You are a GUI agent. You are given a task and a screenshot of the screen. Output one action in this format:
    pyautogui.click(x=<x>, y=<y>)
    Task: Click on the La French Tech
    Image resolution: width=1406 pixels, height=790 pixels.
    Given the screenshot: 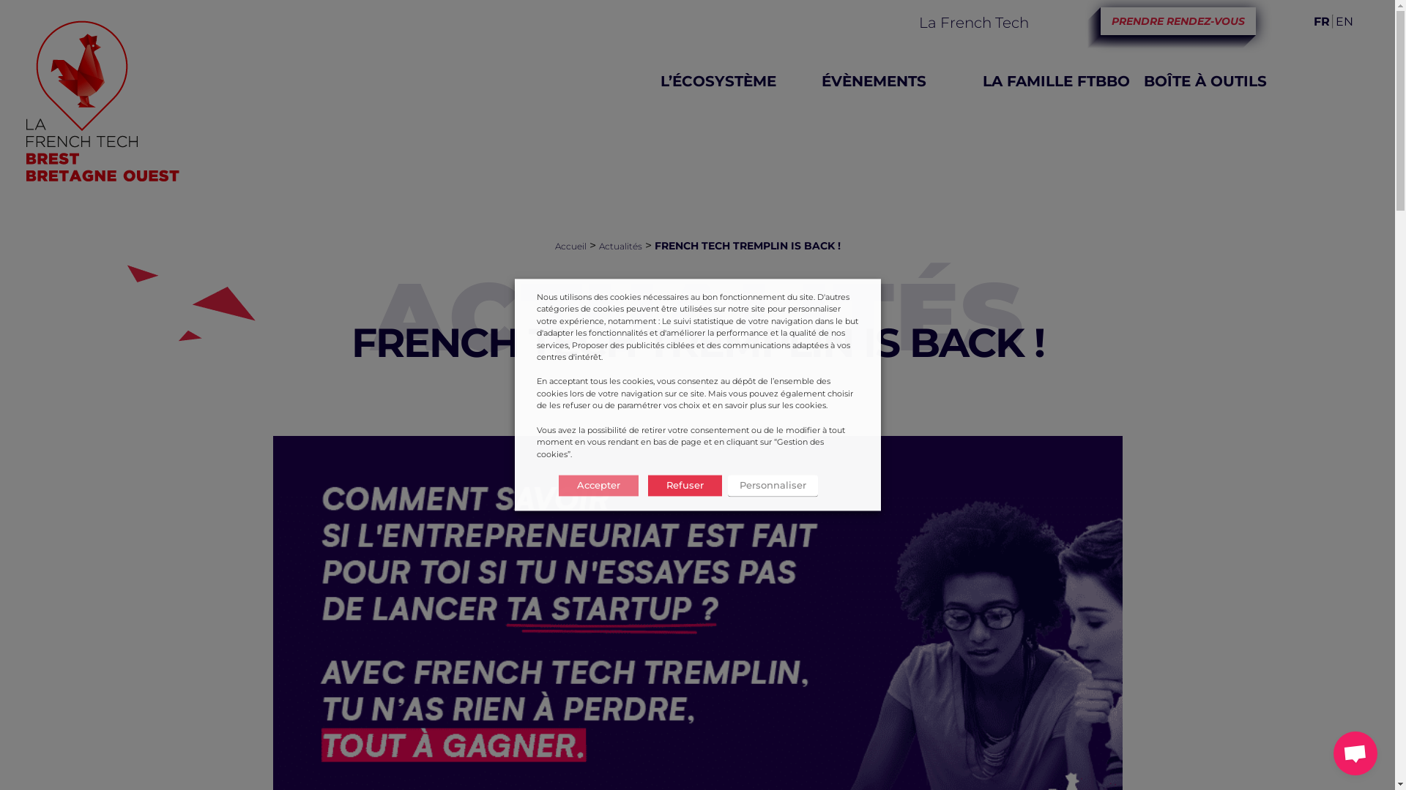 What is the action you would take?
    pyautogui.click(x=974, y=23)
    